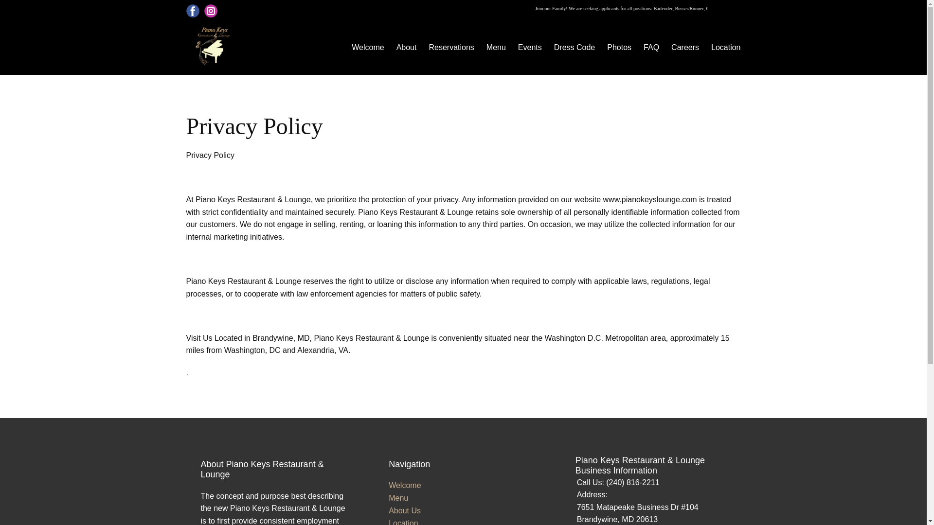 The height and width of the screenshot is (525, 934). What do you see at coordinates (685, 48) in the screenshot?
I see `Careers` at bounding box center [685, 48].